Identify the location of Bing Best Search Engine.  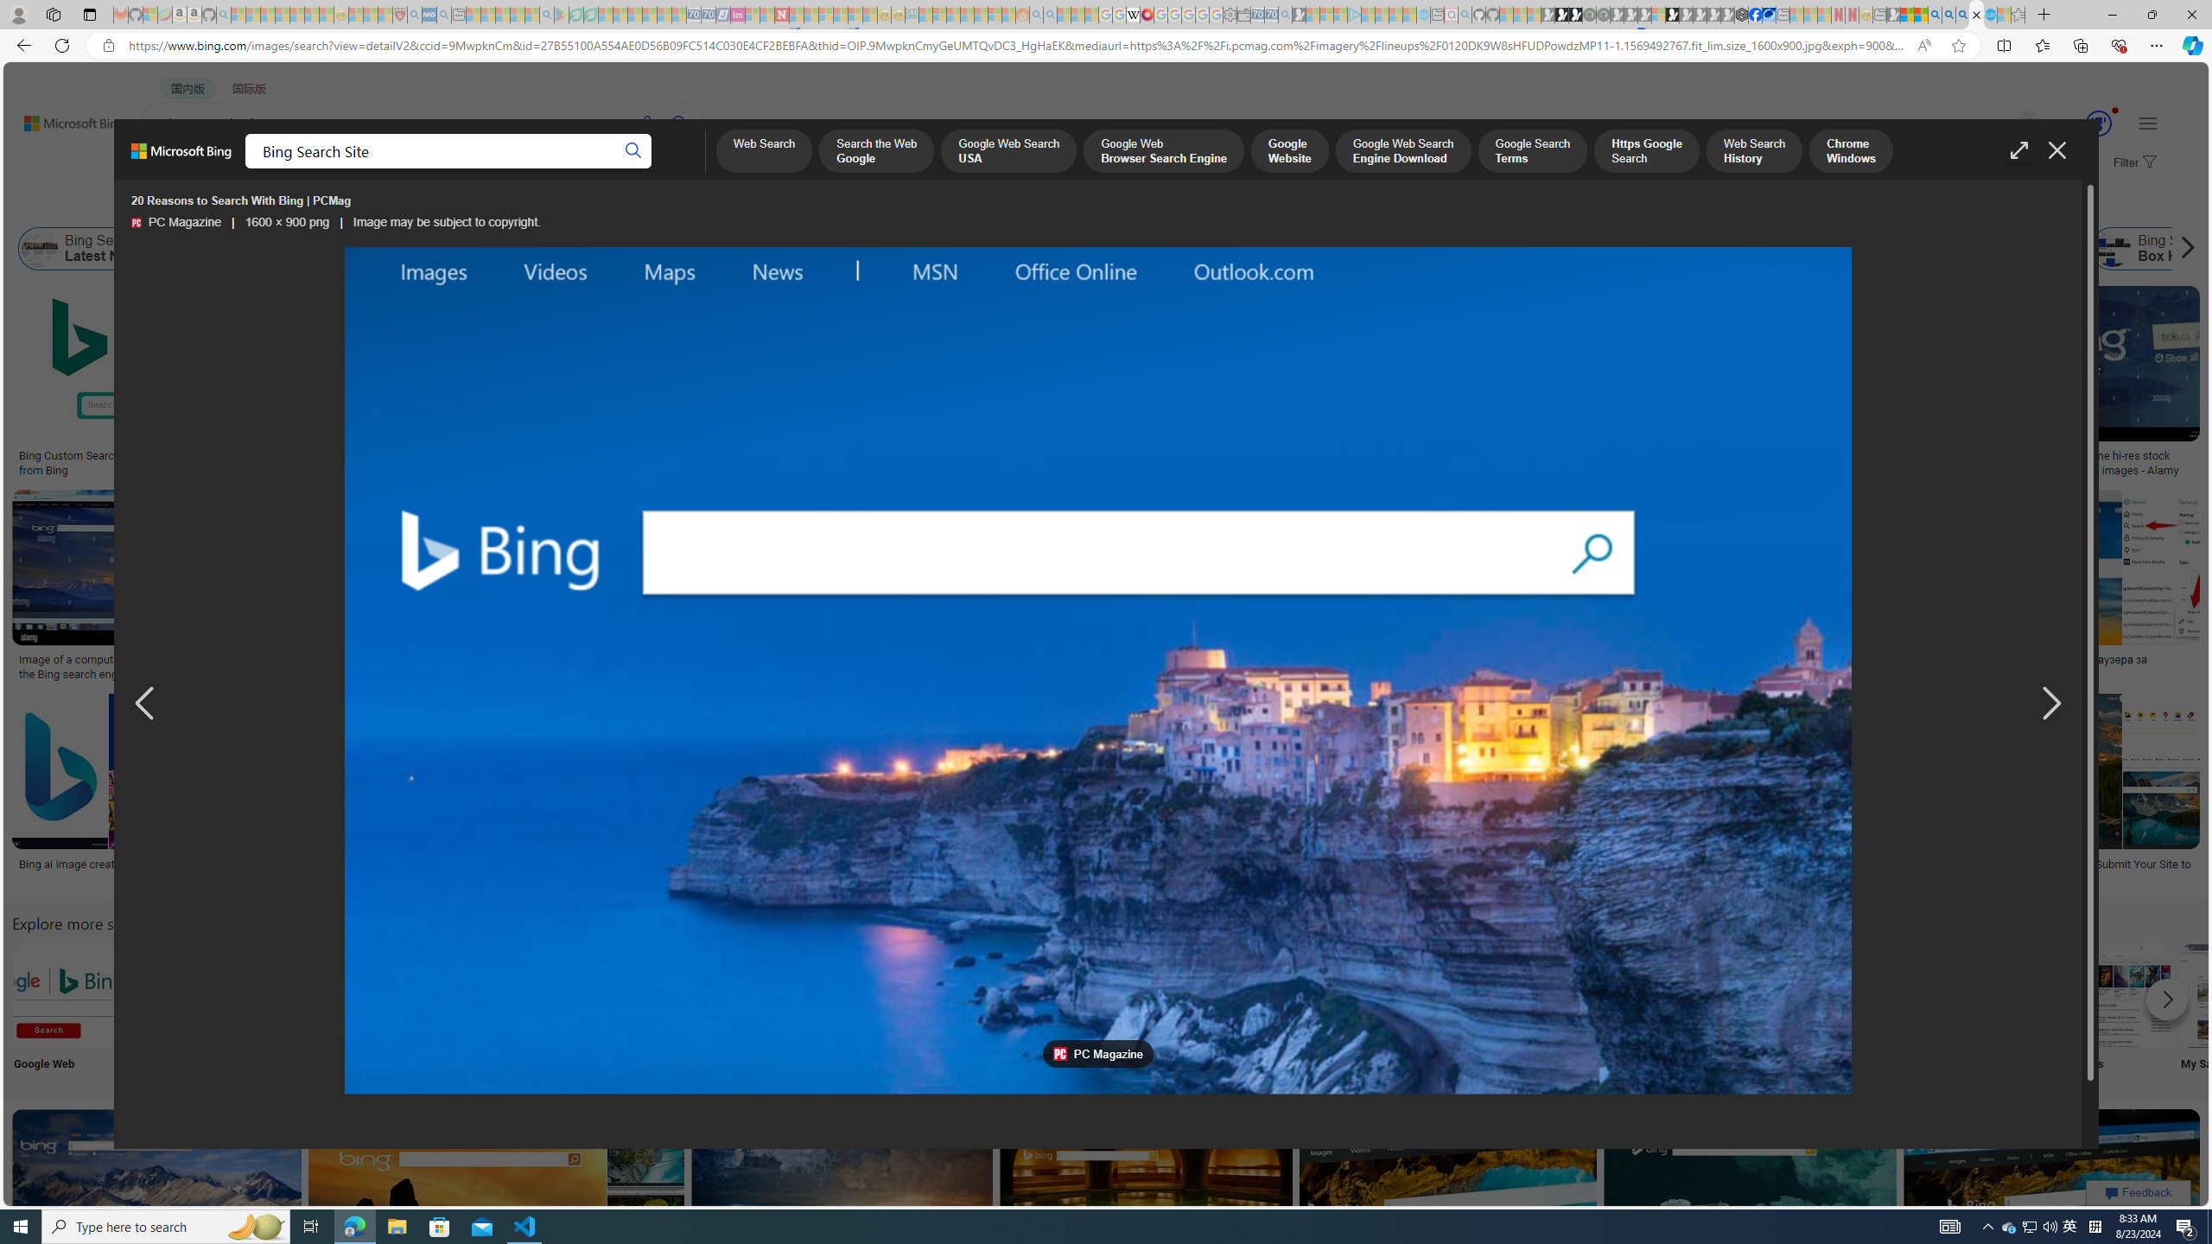
(1256, 249).